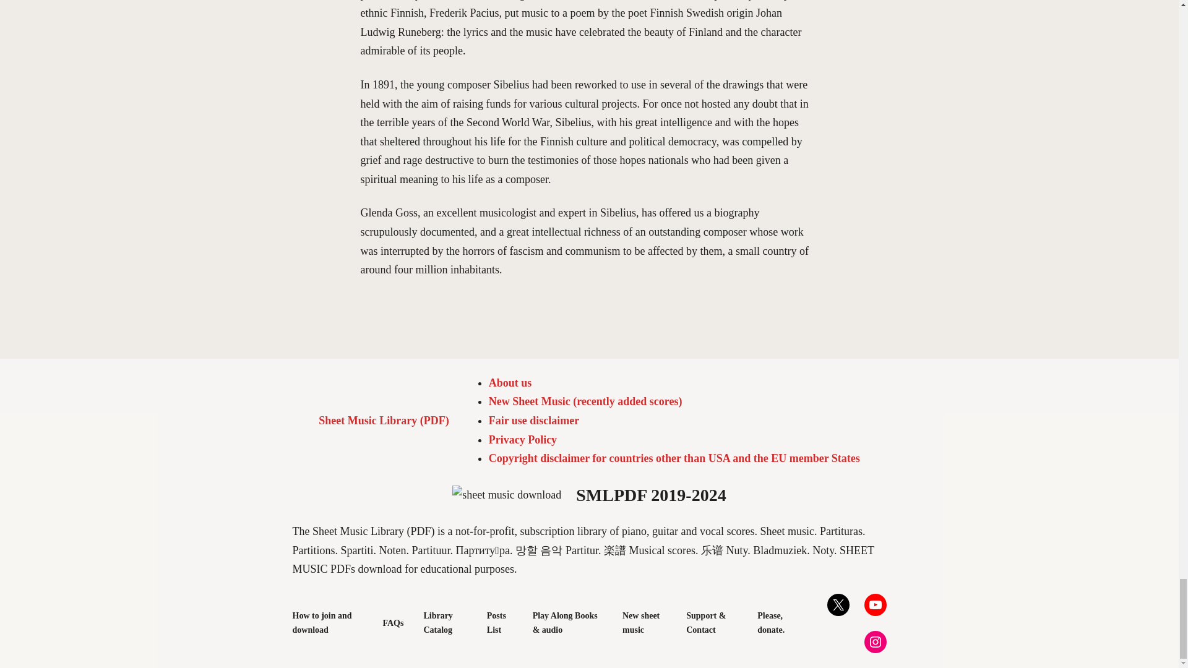 Image resolution: width=1188 pixels, height=668 pixels. Describe the element at coordinates (500, 623) in the screenshot. I see `Posts List` at that location.